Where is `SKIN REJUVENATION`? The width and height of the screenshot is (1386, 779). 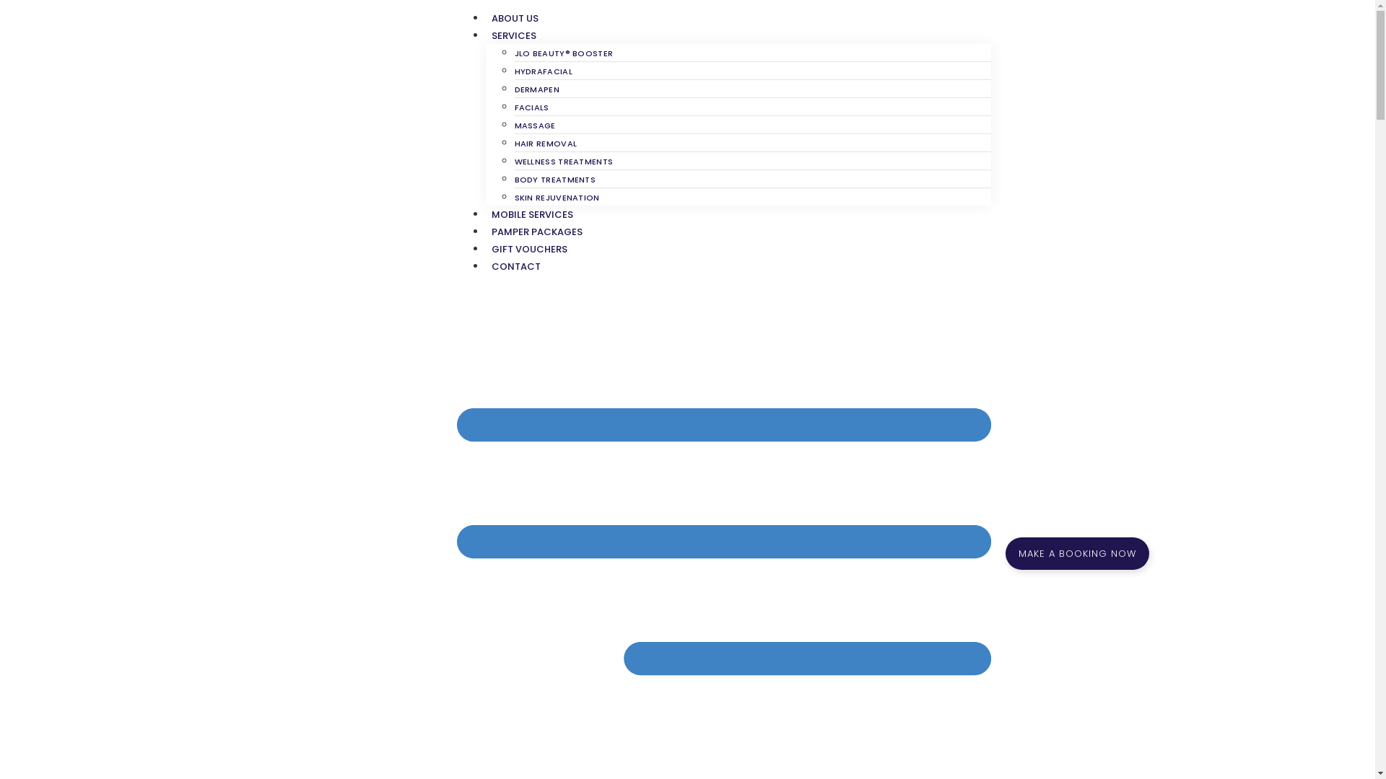 SKIN REJUVENATION is located at coordinates (557, 198).